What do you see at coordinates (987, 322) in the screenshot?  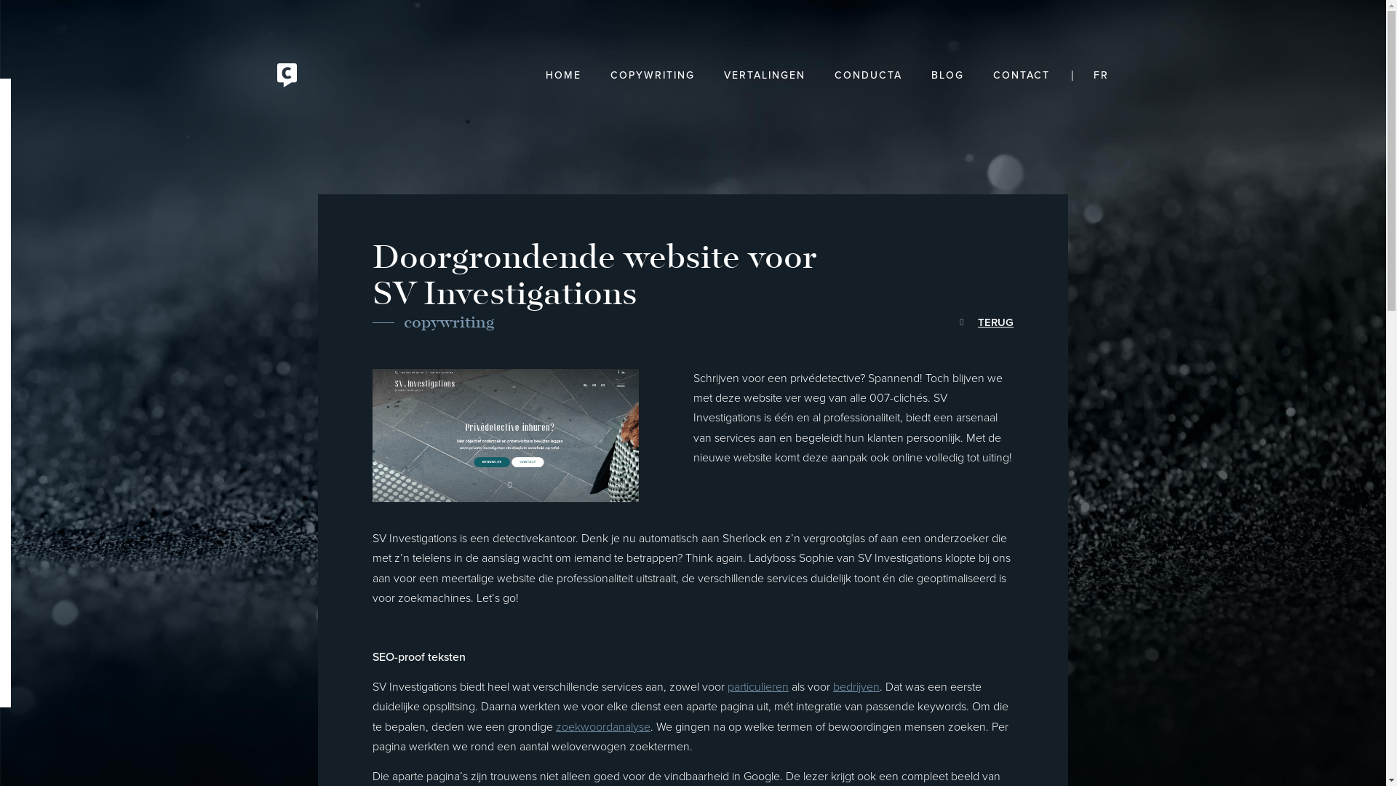 I see `TERUG` at bounding box center [987, 322].